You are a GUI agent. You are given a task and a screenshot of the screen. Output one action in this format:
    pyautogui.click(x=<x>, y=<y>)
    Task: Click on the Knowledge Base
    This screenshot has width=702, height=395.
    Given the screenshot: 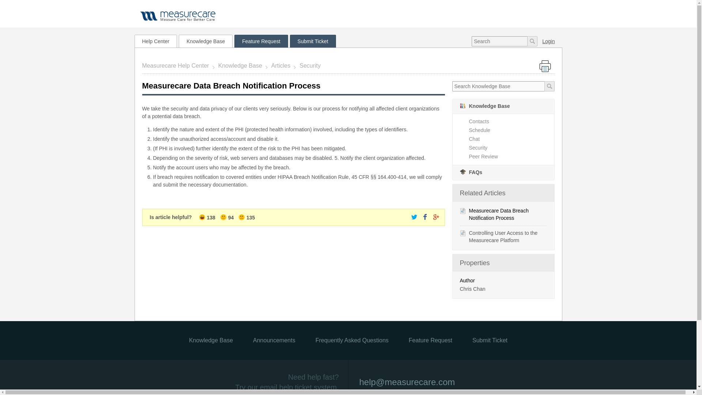 What is the action you would take?
    pyautogui.click(x=241, y=65)
    